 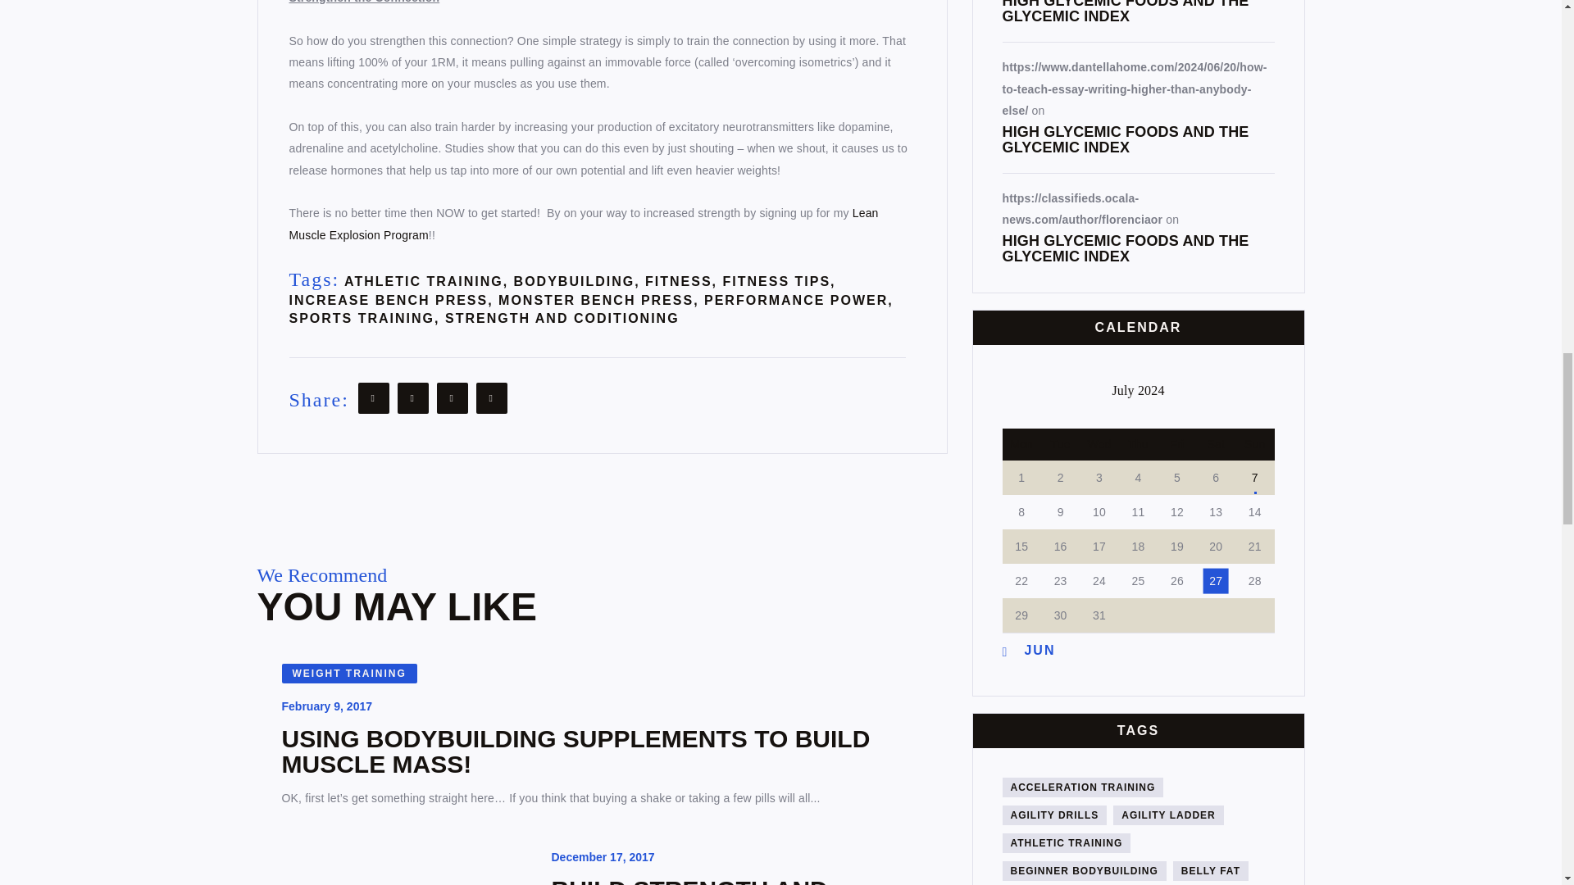 What do you see at coordinates (1216, 444) in the screenshot?
I see `Saturday` at bounding box center [1216, 444].